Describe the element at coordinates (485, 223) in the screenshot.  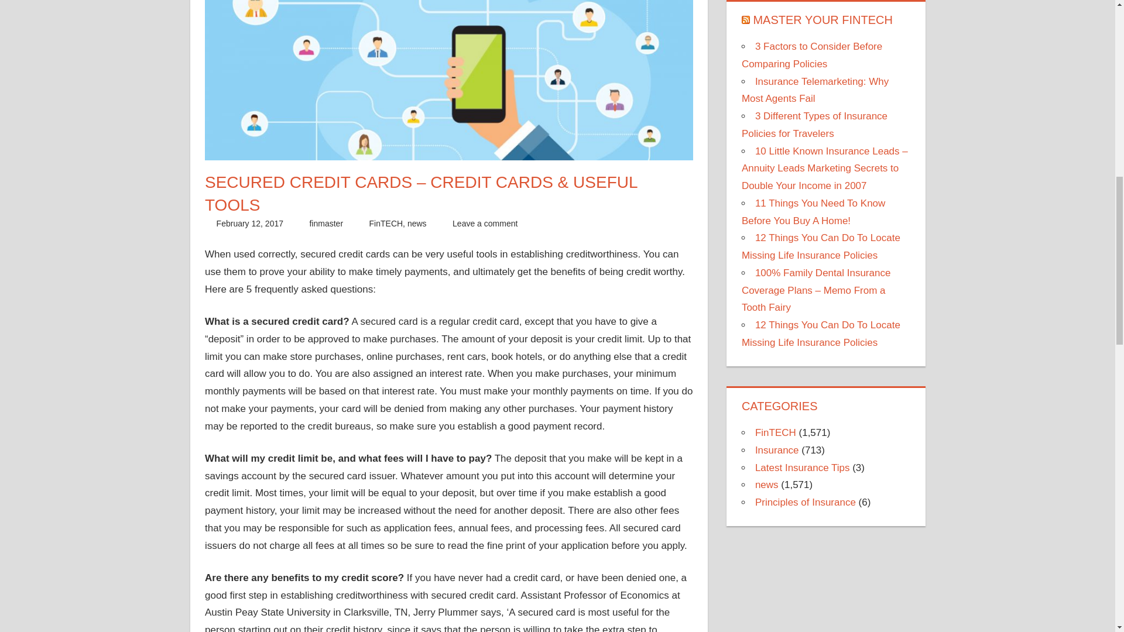
I see `Leave a comment` at that location.